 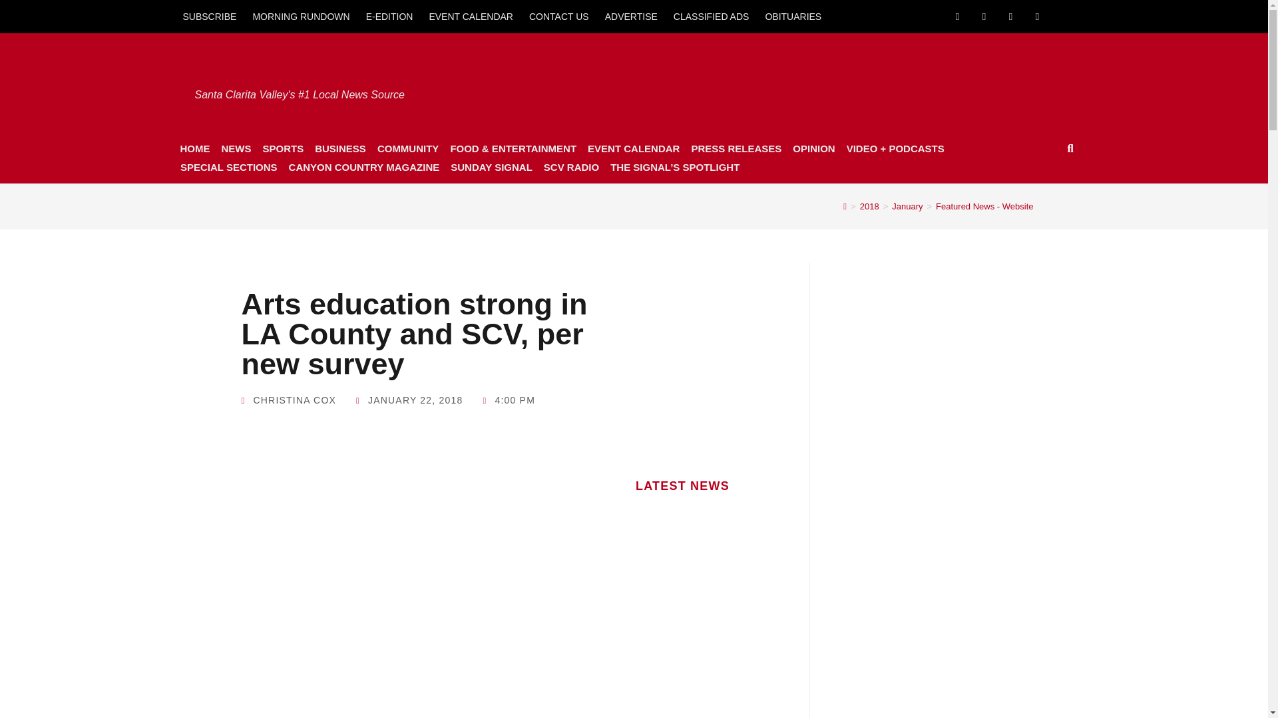 I want to click on SPORTS, so click(x=282, y=148).